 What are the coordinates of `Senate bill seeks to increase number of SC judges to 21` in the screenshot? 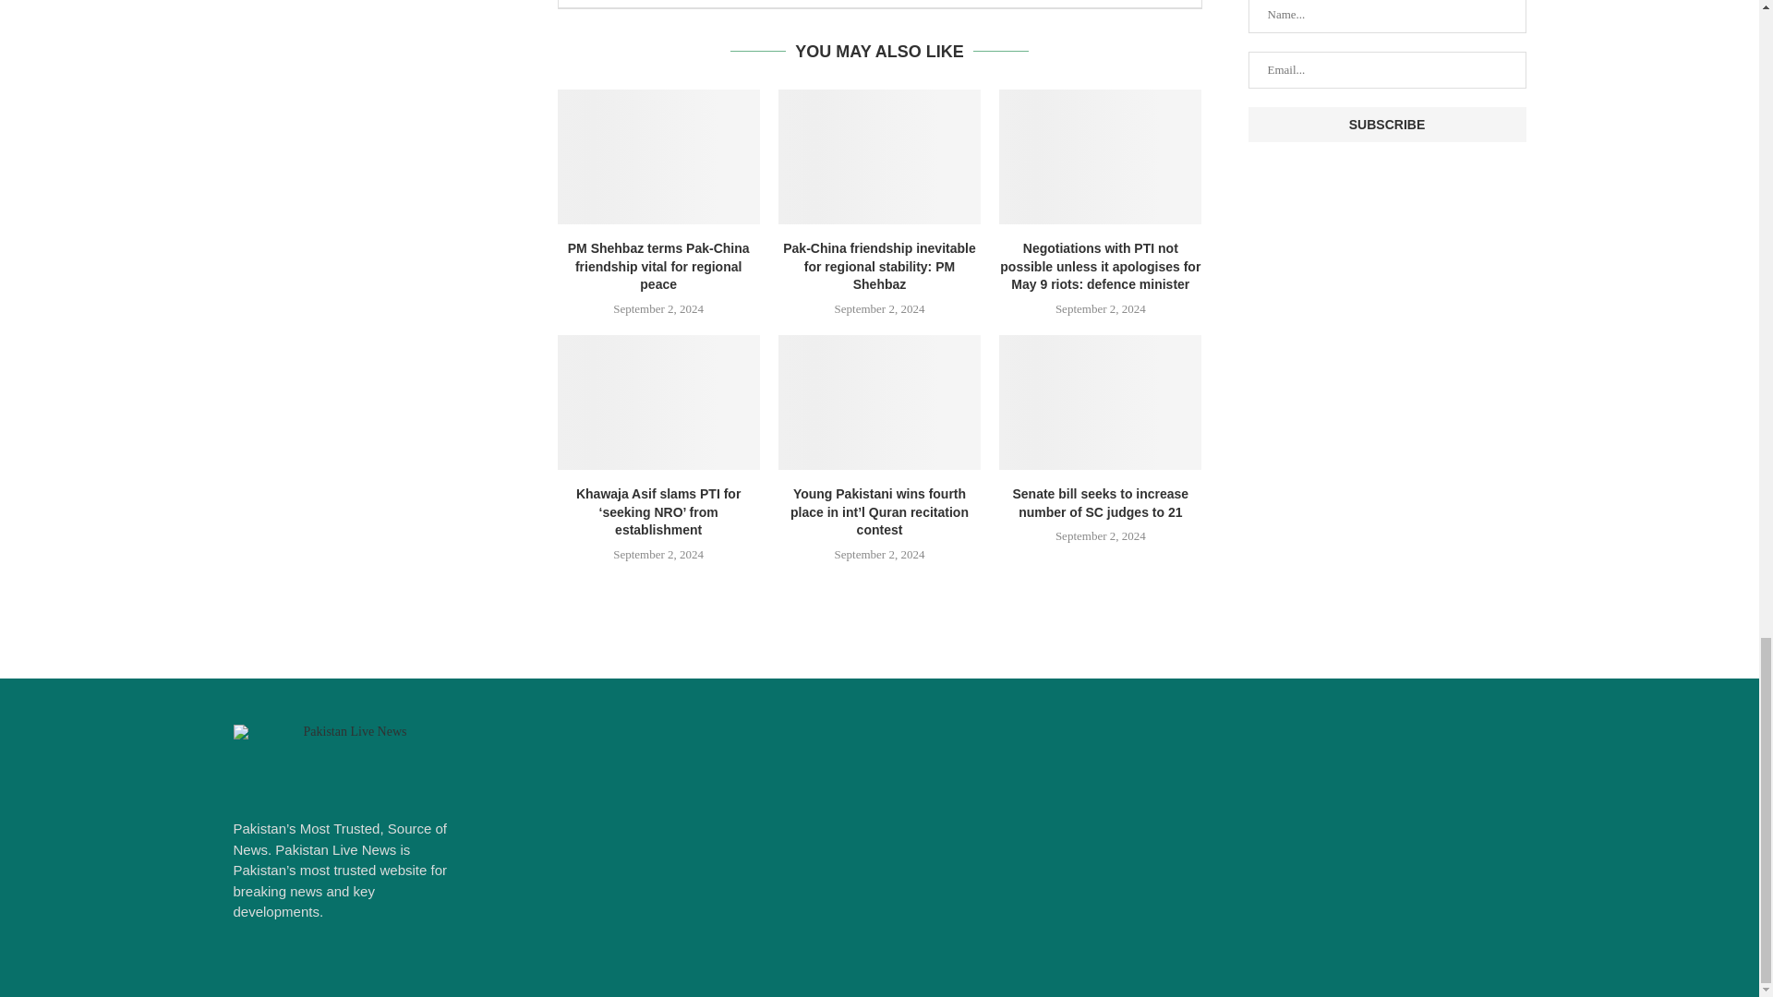 It's located at (1101, 402).